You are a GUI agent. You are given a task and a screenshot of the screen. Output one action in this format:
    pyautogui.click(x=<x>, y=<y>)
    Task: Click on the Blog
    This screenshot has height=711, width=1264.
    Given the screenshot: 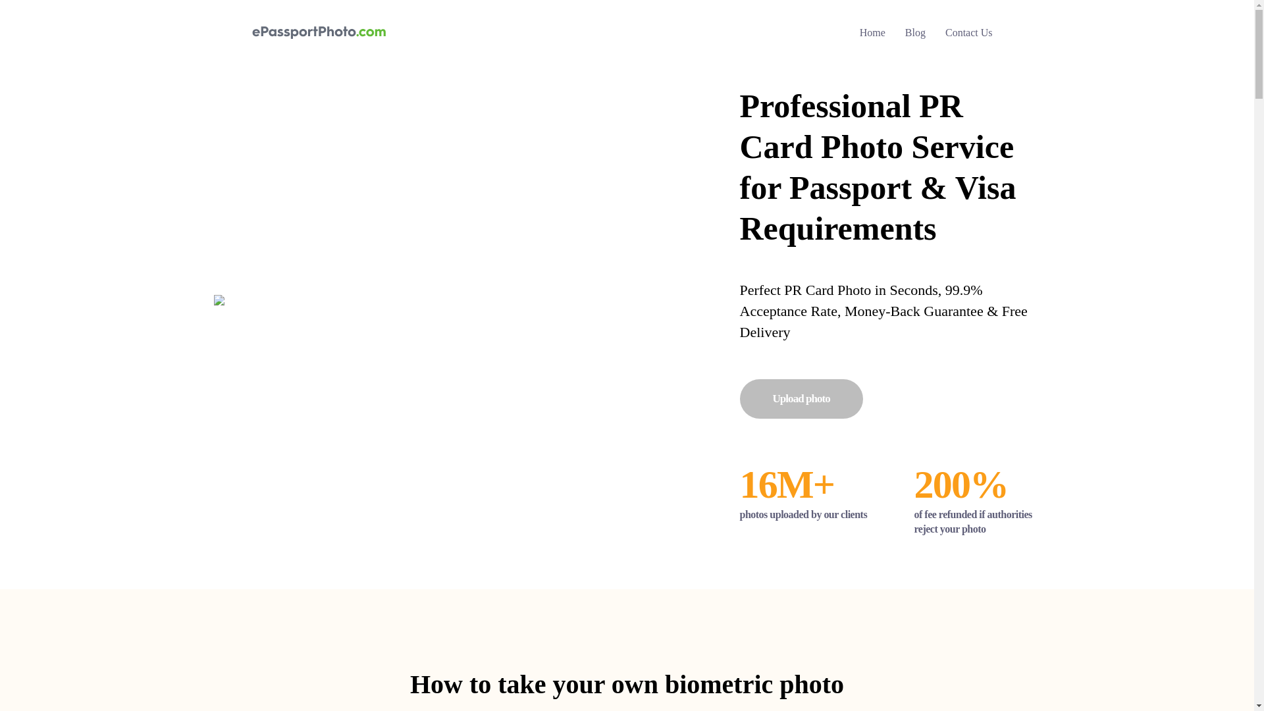 What is the action you would take?
    pyautogui.click(x=915, y=32)
    